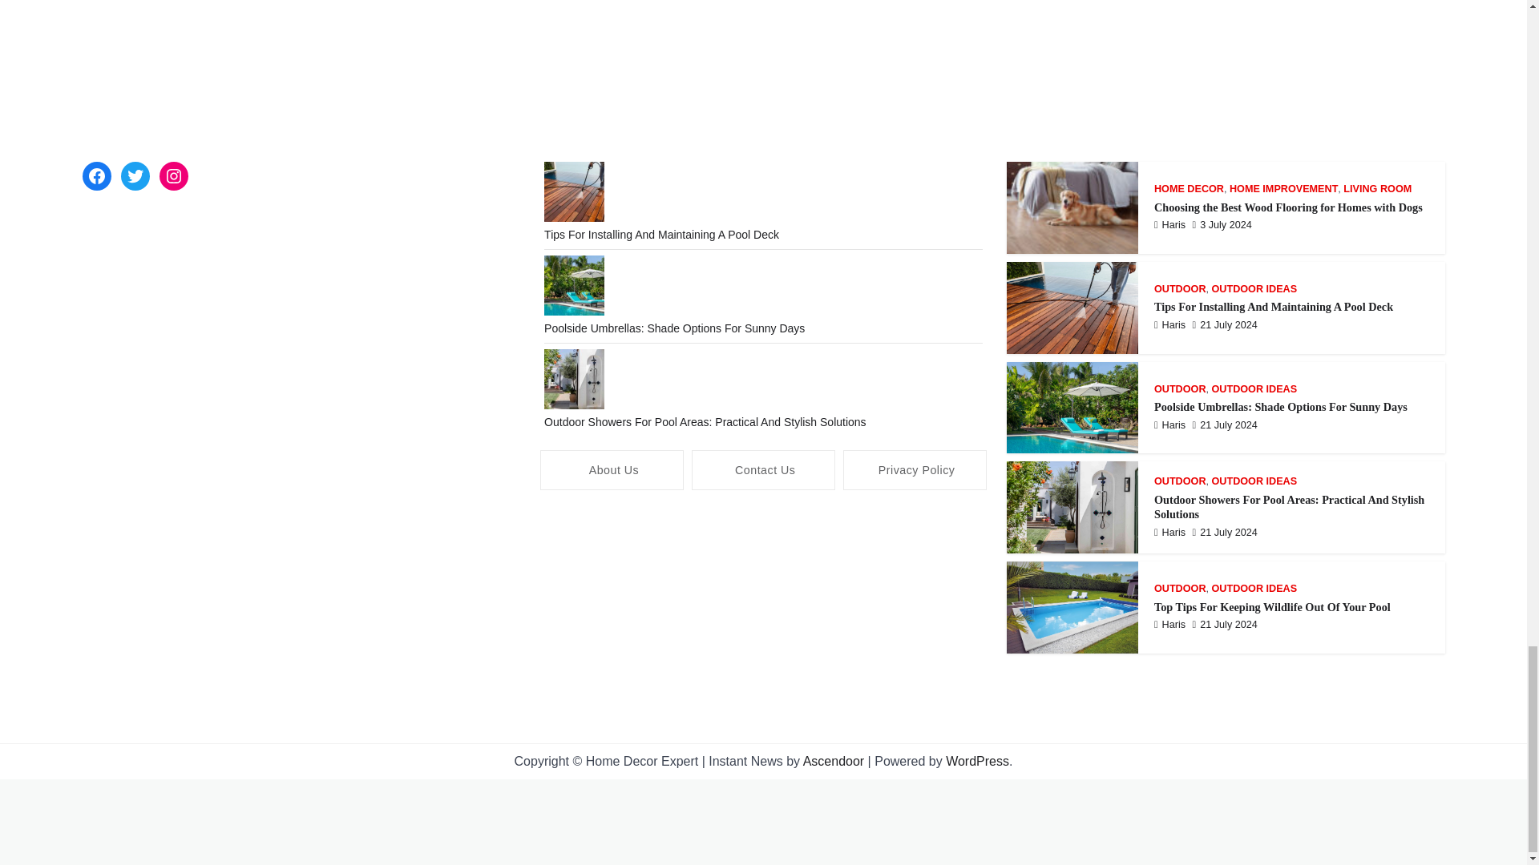 The image size is (1539, 865). I want to click on Advertisement, so click(762, 823).